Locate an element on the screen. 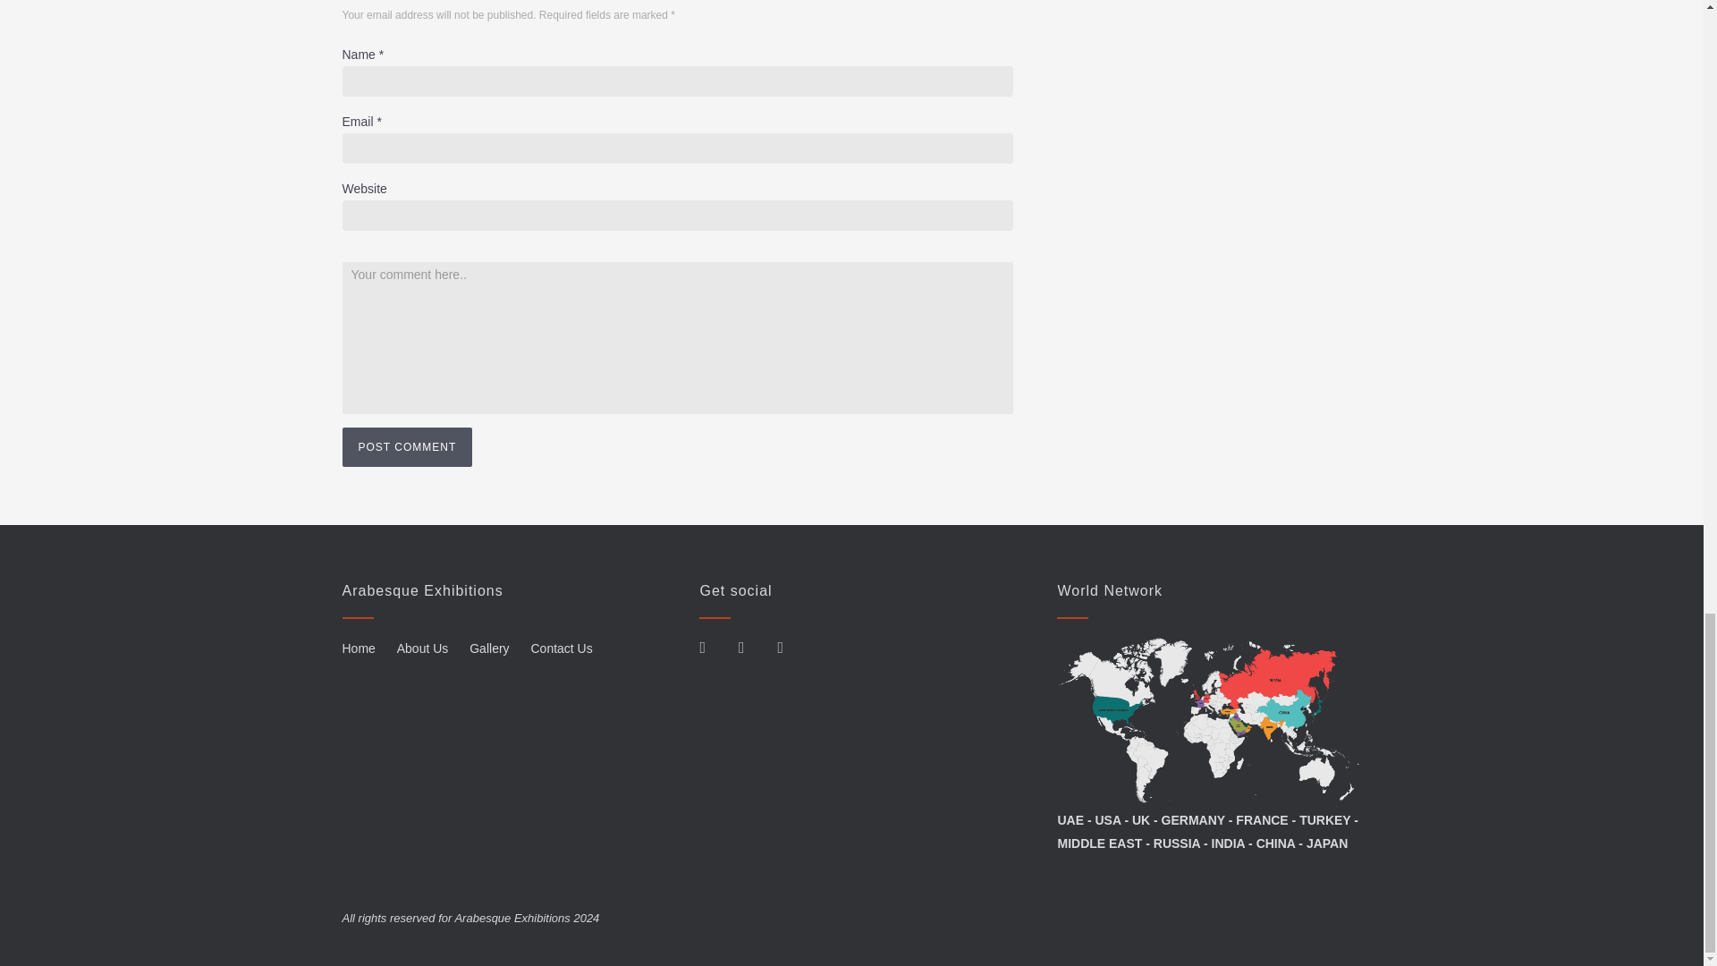 The image size is (1717, 966). Gallery is located at coordinates (488, 648).